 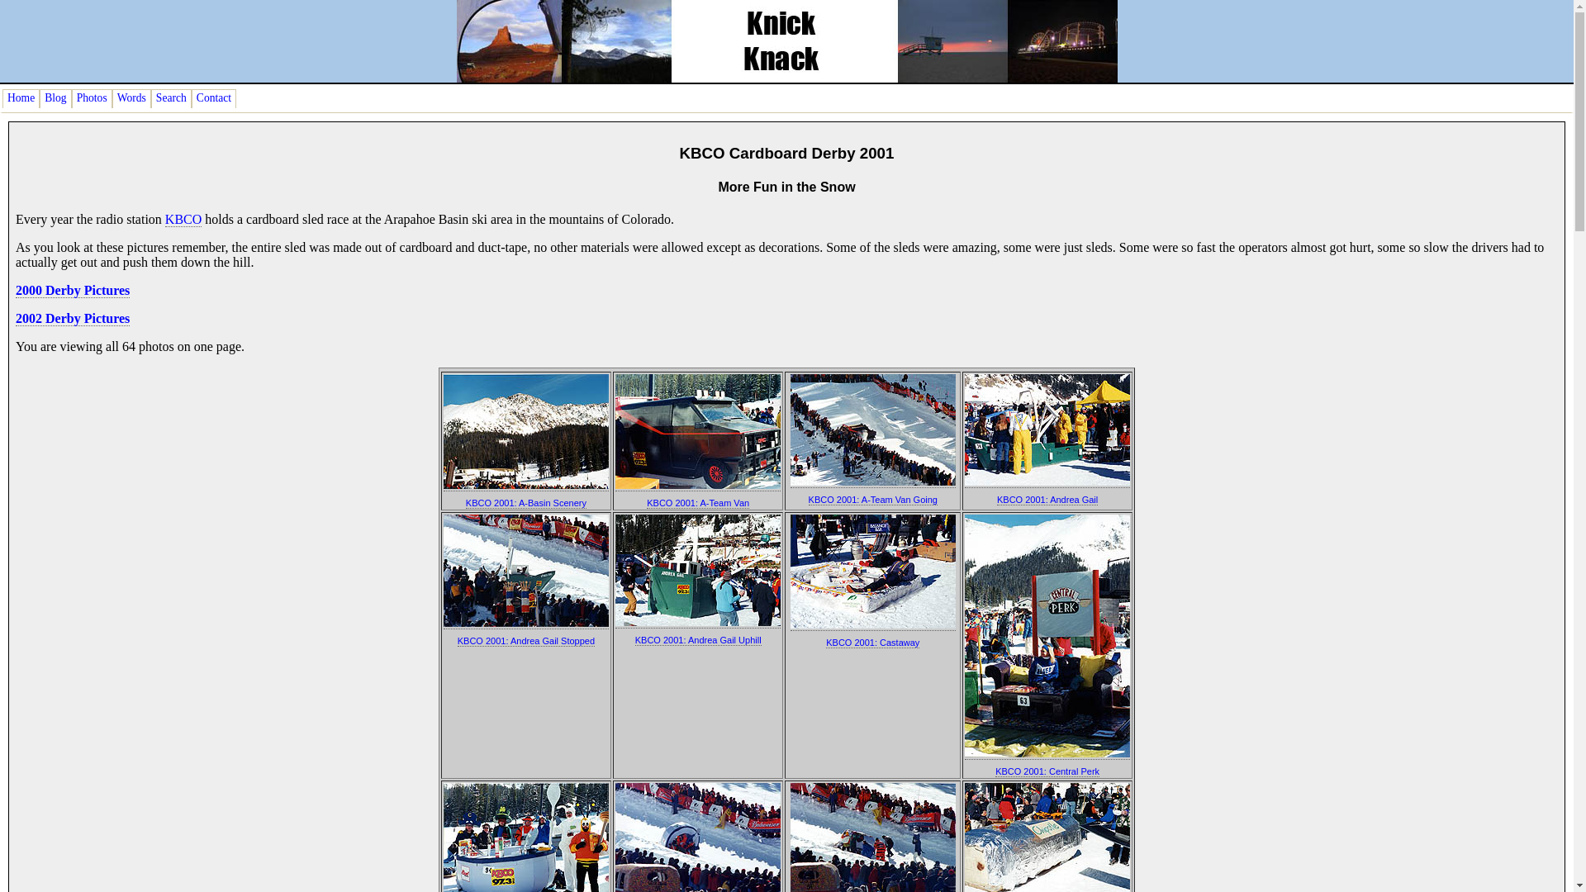 I want to click on KBCO, so click(x=183, y=220).